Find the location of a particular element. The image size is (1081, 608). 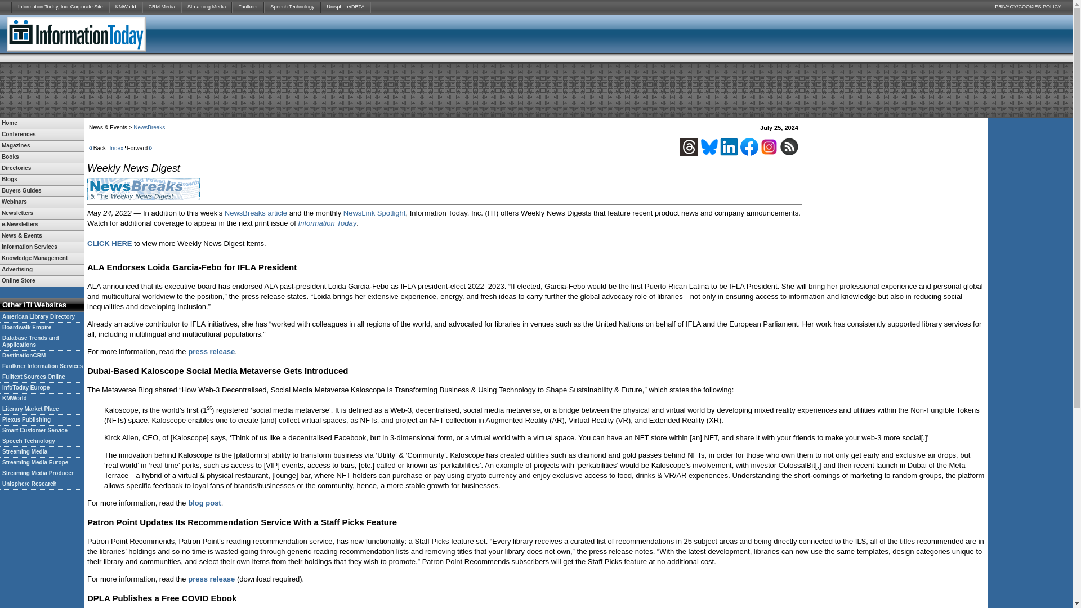

Home is located at coordinates (42, 123).